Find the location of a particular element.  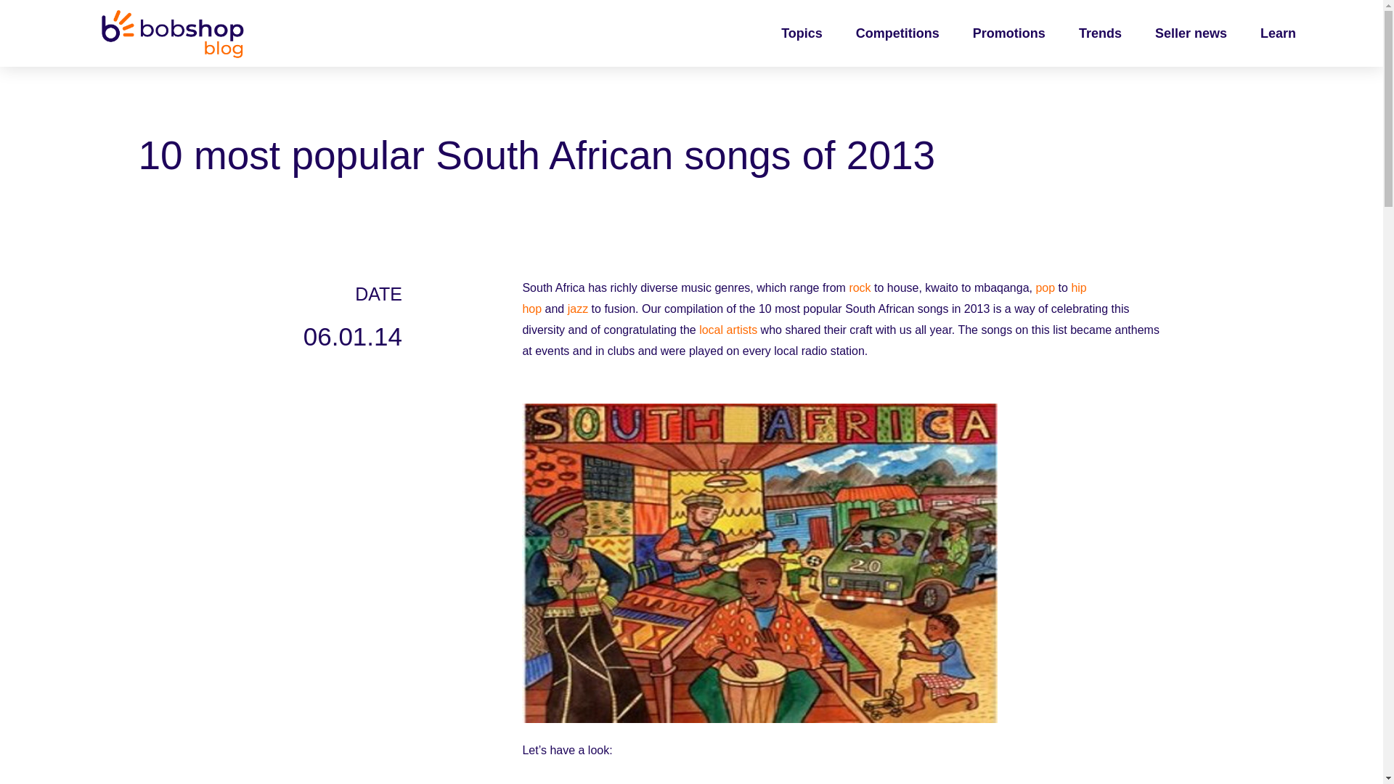

local artists is located at coordinates (727, 330).